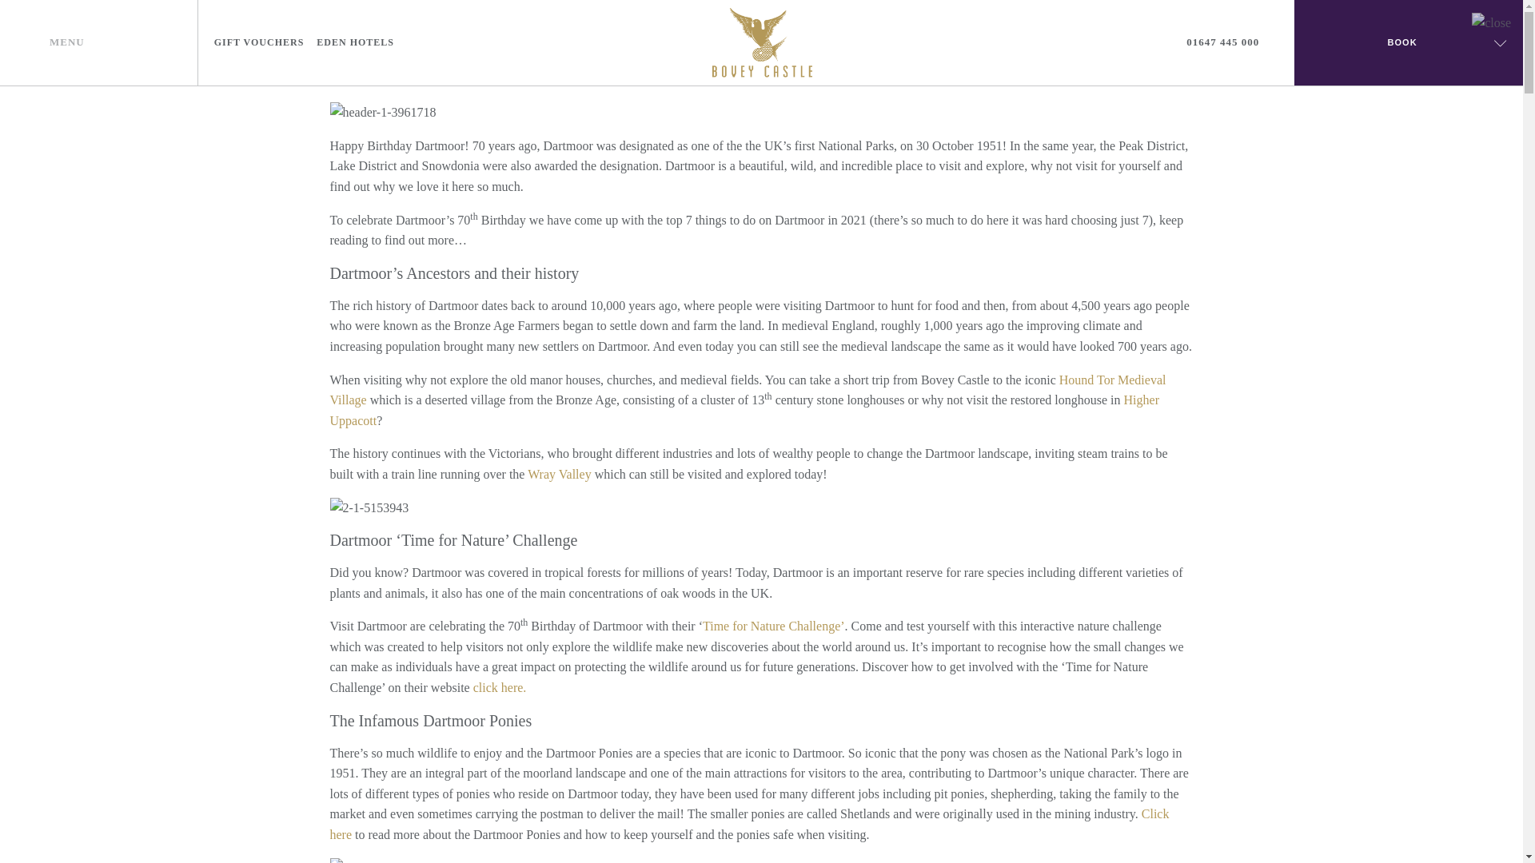  Describe the element at coordinates (355, 42) in the screenshot. I see `EDEN HOTELS` at that location.